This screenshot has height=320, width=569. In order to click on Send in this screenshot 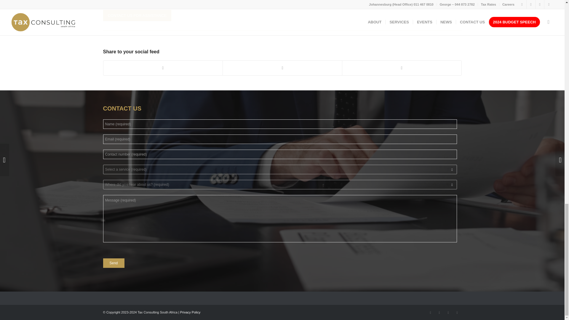, I will do `click(114, 263)`.